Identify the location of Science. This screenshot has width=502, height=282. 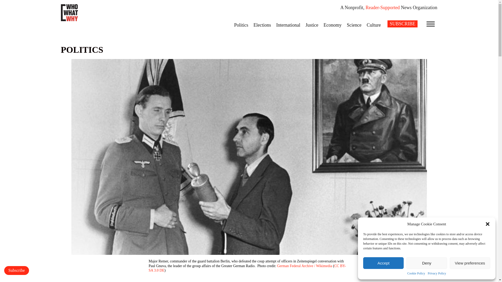
(354, 25).